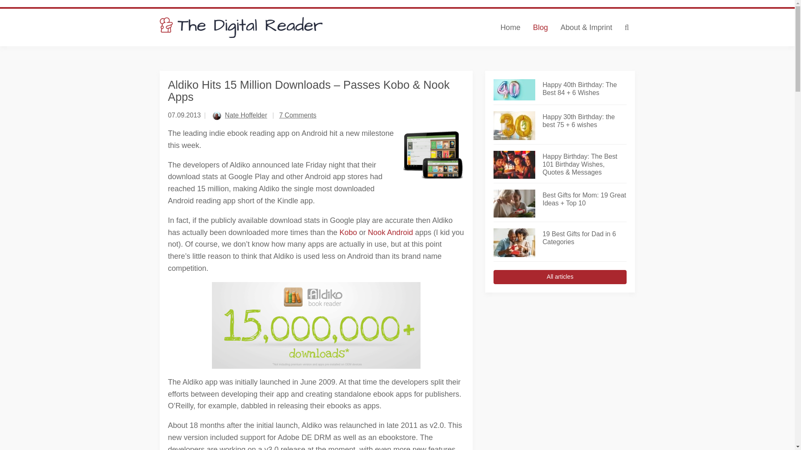  What do you see at coordinates (246, 115) in the screenshot?
I see `Nate Hoffelder` at bounding box center [246, 115].